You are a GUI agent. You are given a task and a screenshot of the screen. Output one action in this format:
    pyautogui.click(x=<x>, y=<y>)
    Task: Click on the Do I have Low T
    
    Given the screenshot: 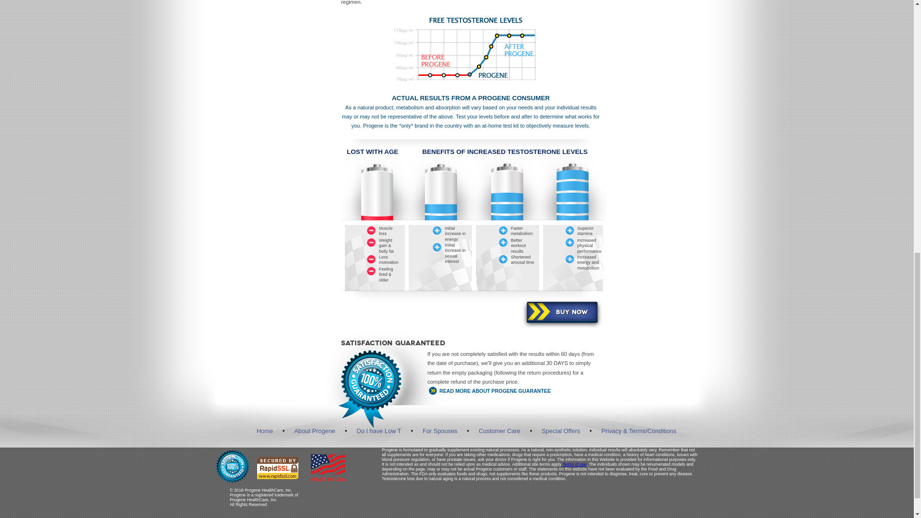 What is the action you would take?
    pyautogui.click(x=378, y=431)
    